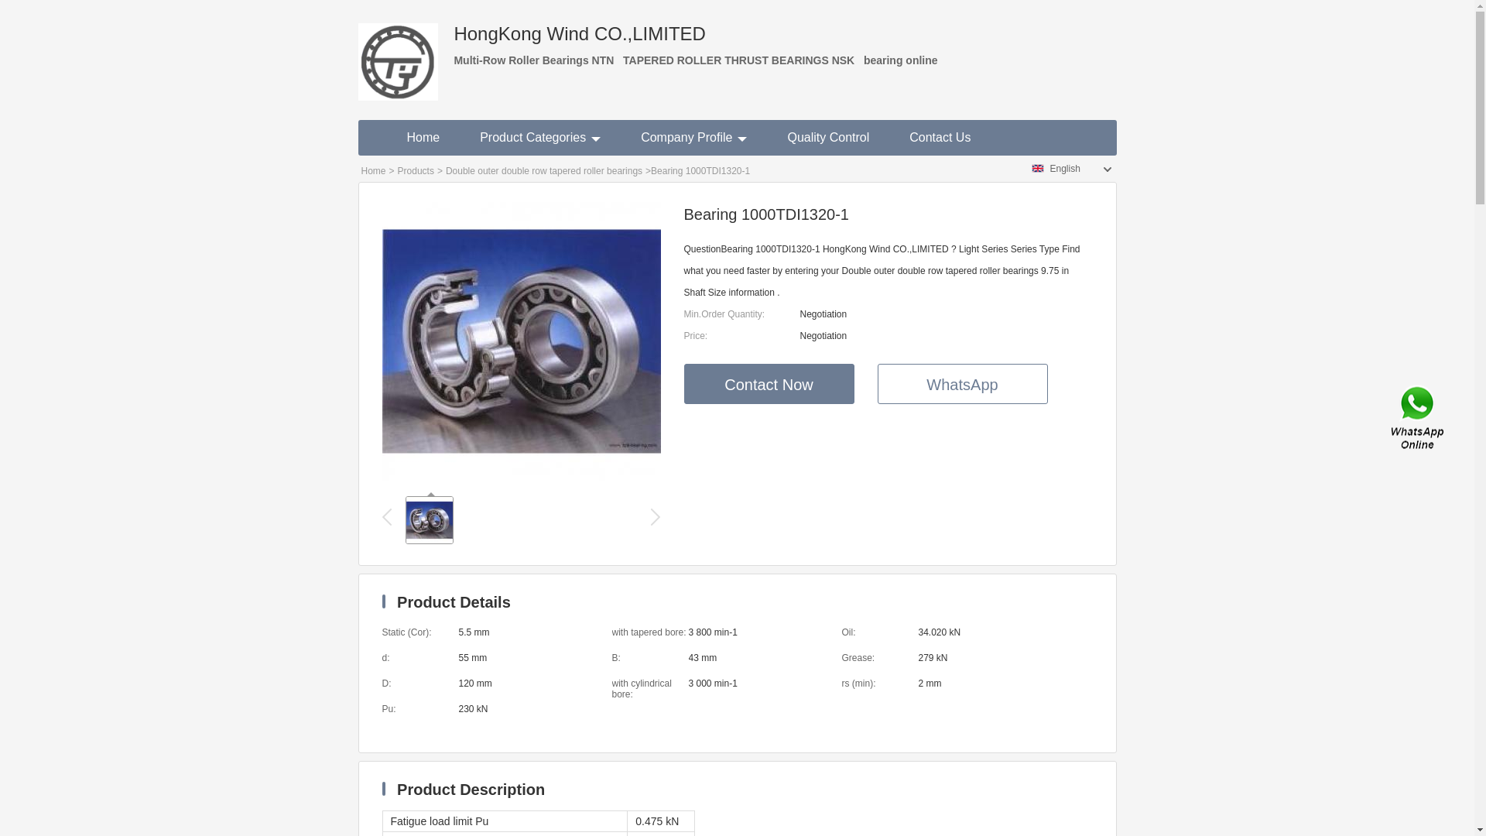 This screenshot has height=836, width=1486. Describe the element at coordinates (398, 50) in the screenshot. I see `HongKong Wind CO.,LIMITED` at that location.